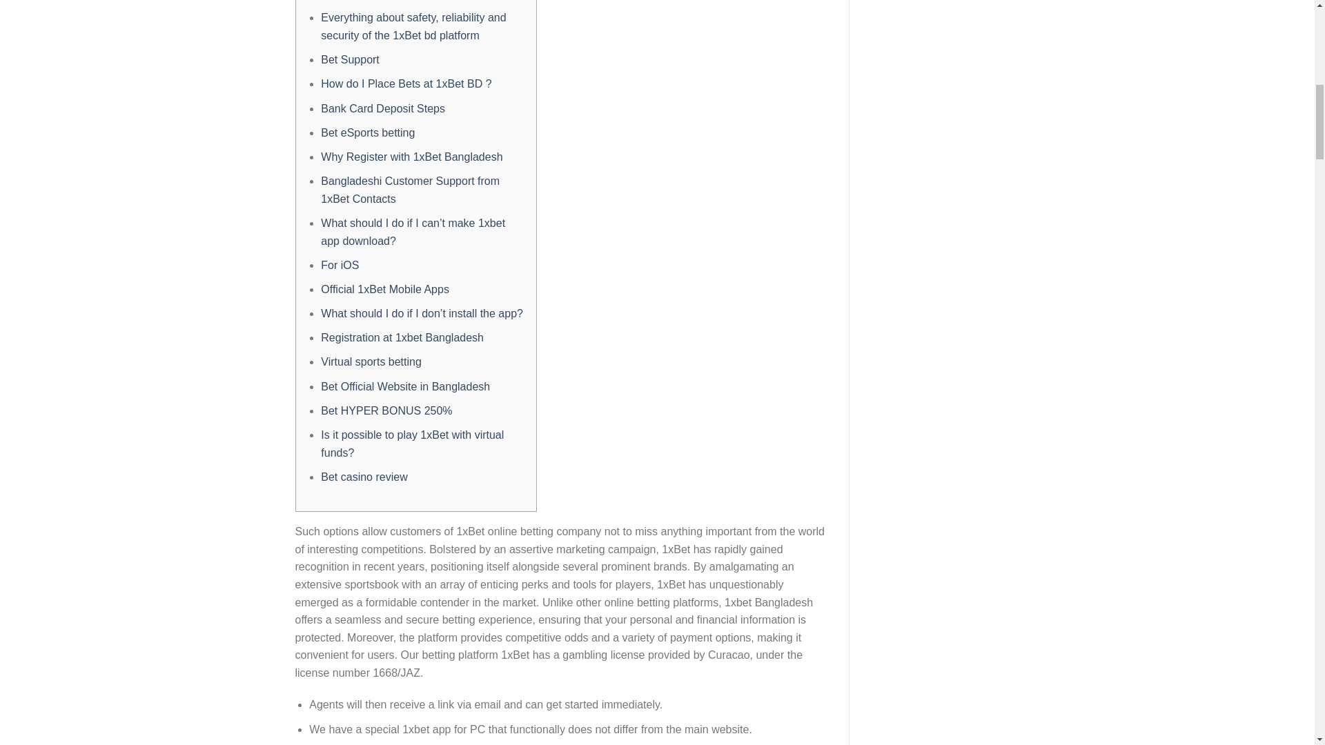 The image size is (1325, 745). What do you see at coordinates (371, 361) in the screenshot?
I see `Virtual sports betting` at bounding box center [371, 361].